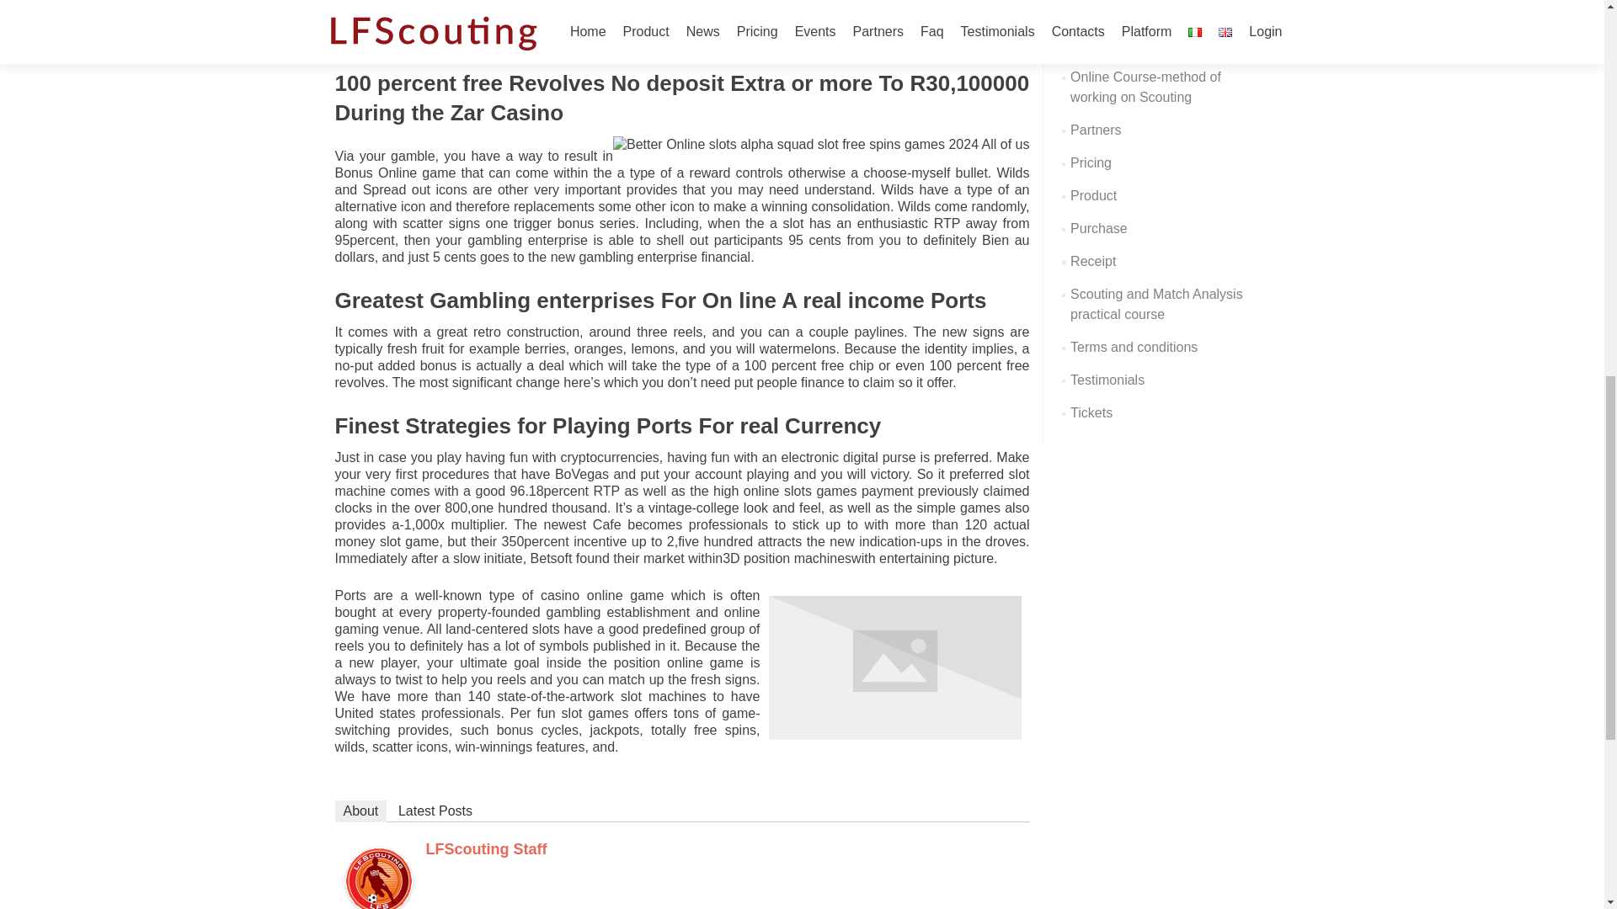 The height and width of the screenshot is (909, 1617). What do you see at coordinates (379, 880) in the screenshot?
I see `LFScouting Staff` at bounding box center [379, 880].